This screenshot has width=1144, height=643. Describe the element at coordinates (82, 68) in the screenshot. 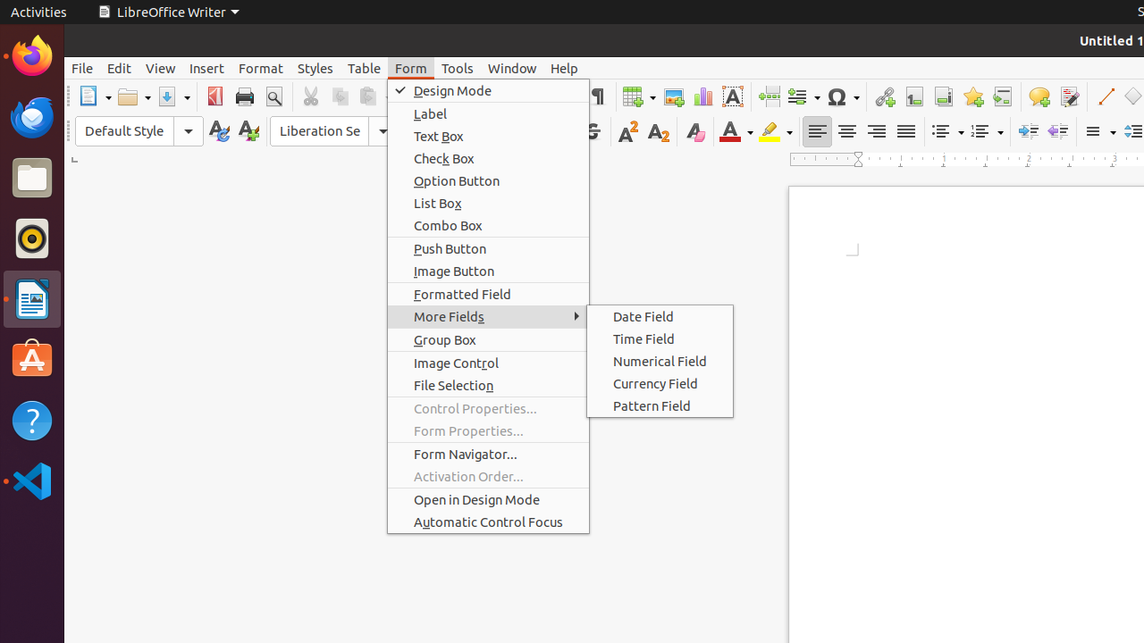

I see `File` at that location.